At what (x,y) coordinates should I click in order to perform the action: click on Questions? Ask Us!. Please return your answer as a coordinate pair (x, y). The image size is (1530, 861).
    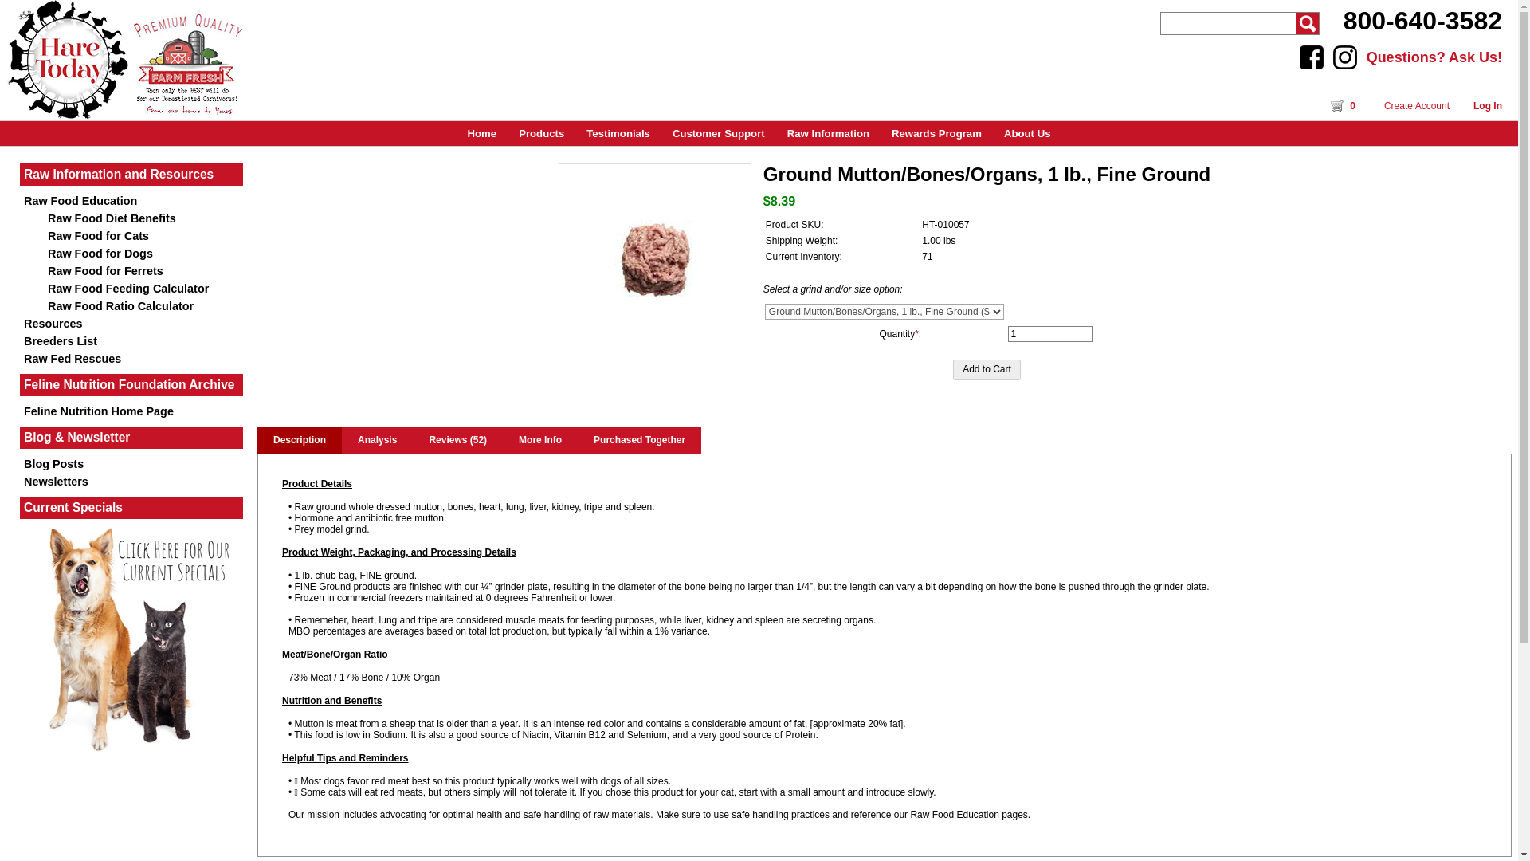
    Looking at the image, I should click on (1434, 57).